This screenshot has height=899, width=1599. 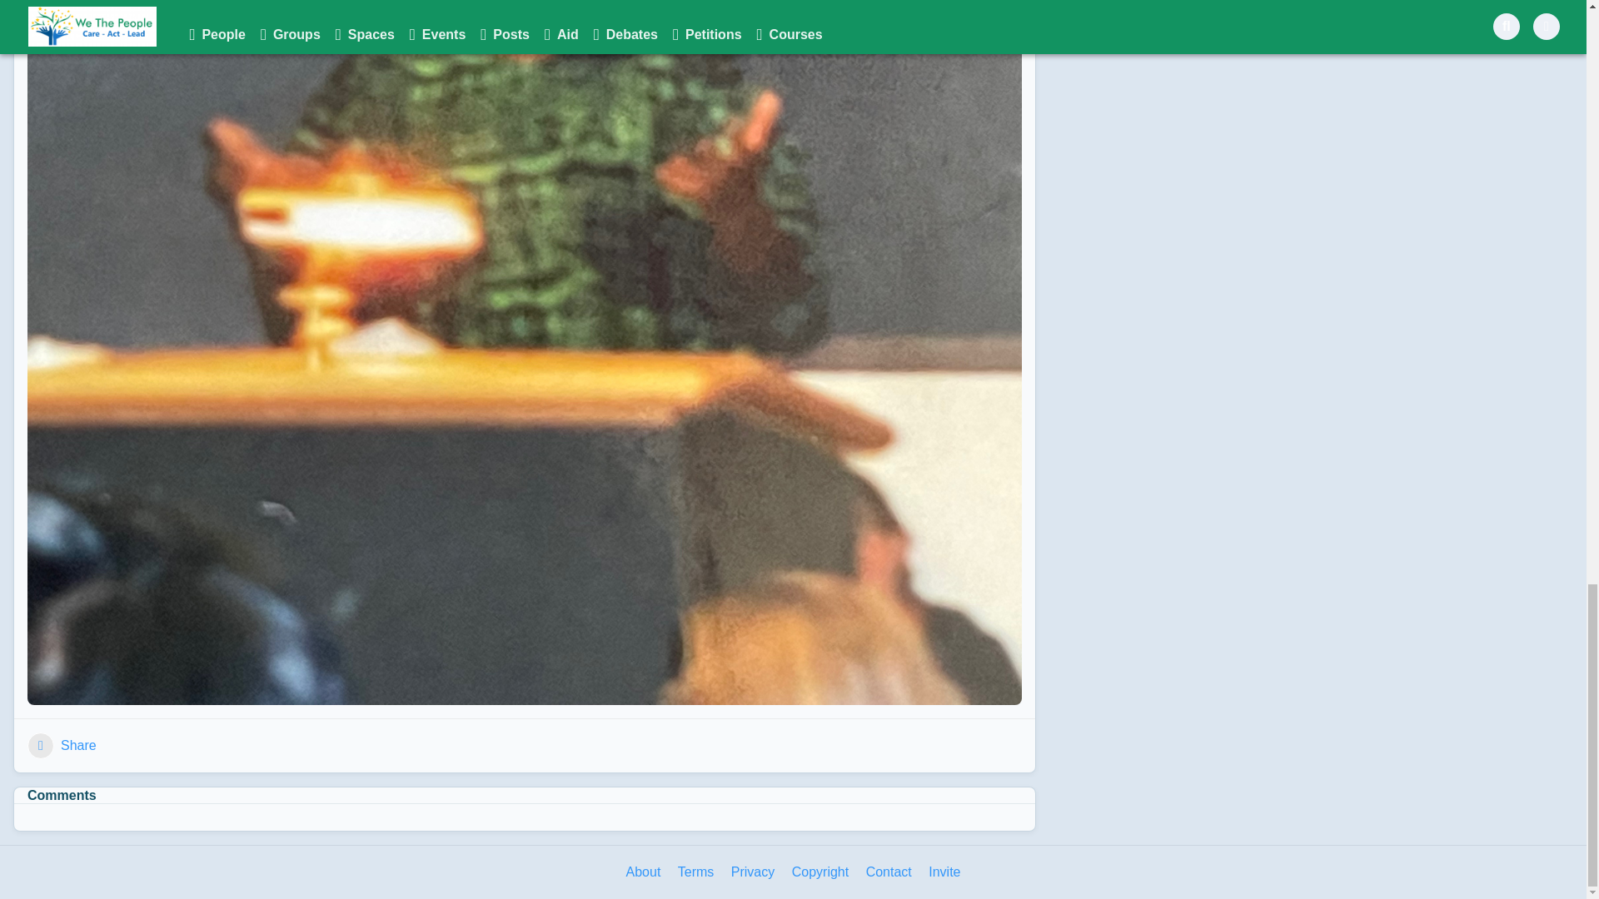 I want to click on Terms, so click(x=696, y=872).